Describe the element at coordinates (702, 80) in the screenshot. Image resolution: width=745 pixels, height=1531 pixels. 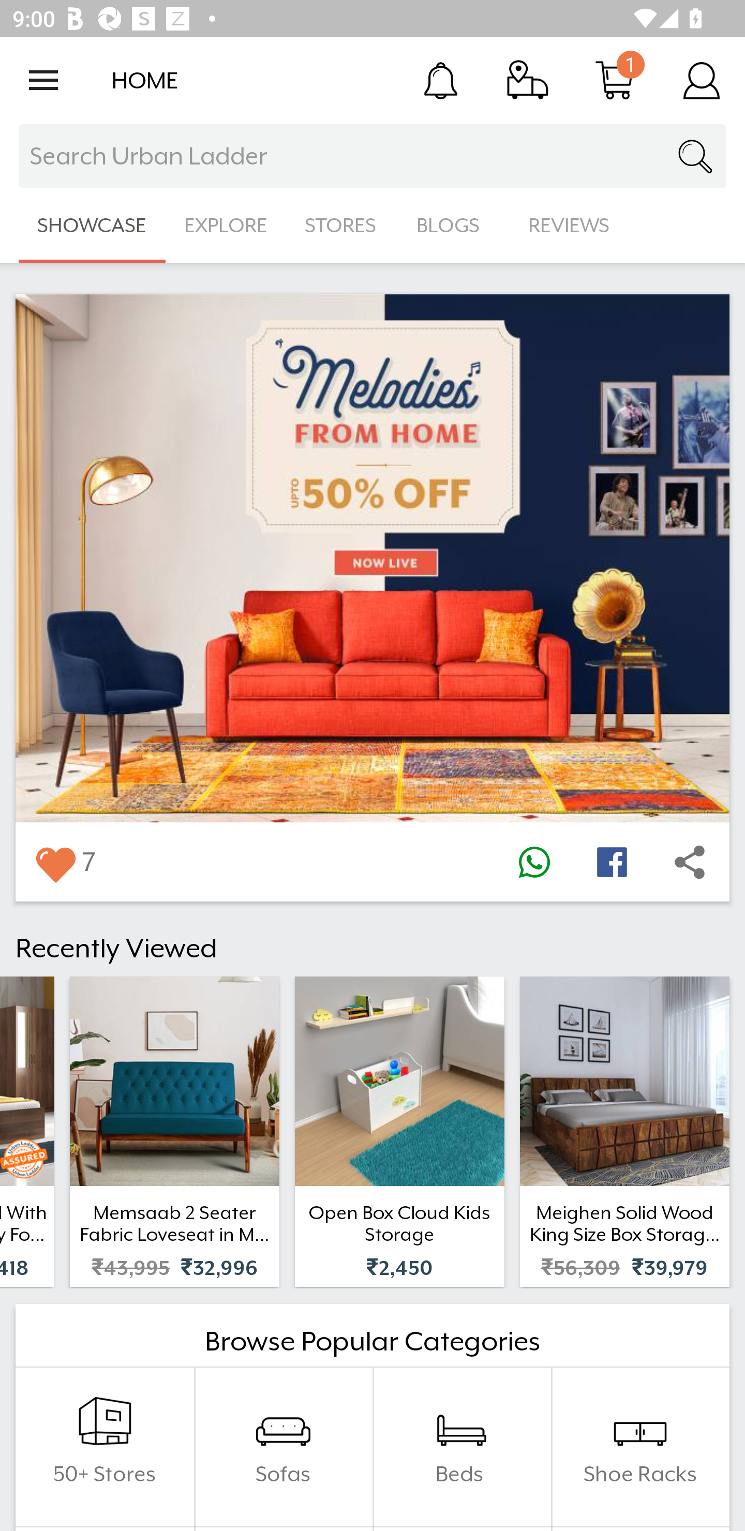
I see `Account Details` at that location.